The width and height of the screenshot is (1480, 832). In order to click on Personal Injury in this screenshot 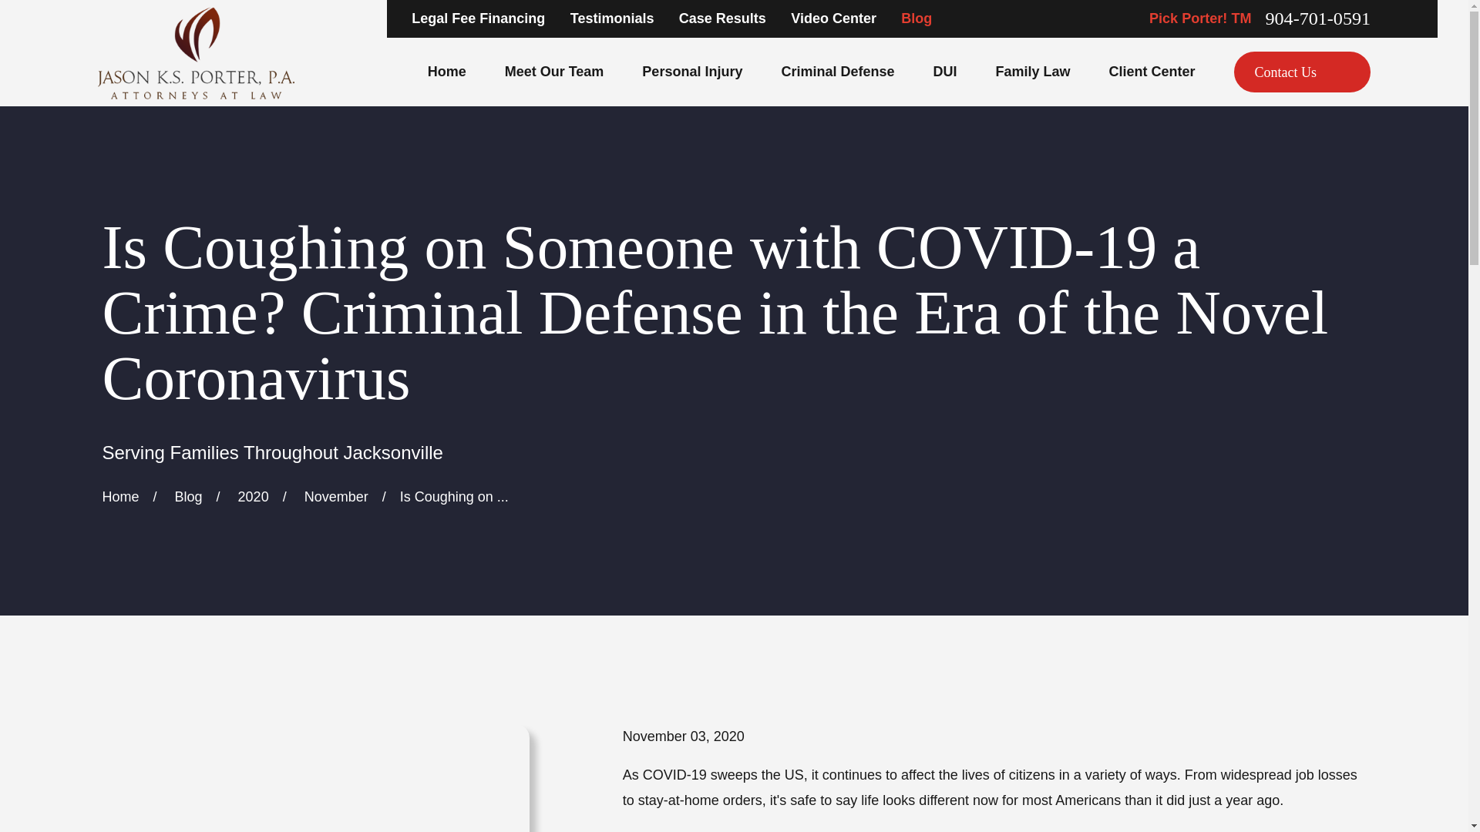, I will do `click(692, 72)`.